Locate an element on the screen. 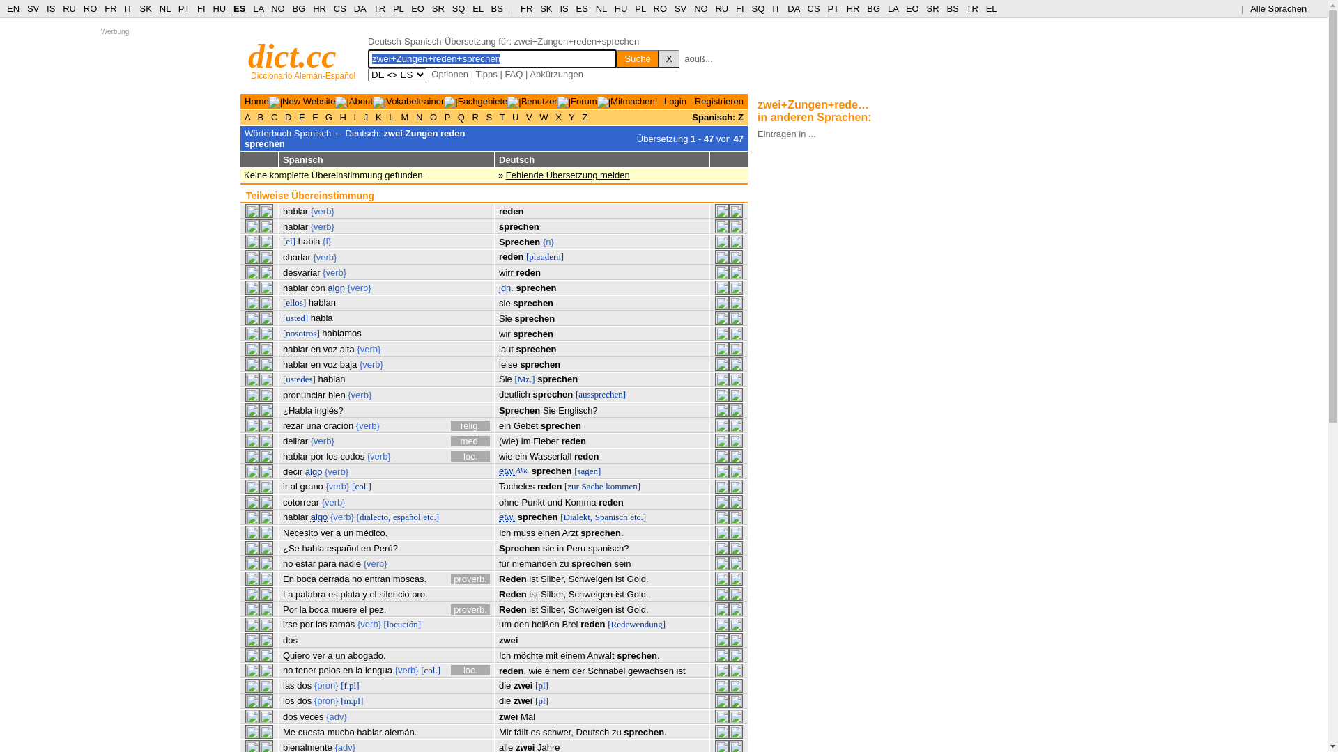 The height and width of the screenshot is (752, 1338). sprechen is located at coordinates (540, 365).